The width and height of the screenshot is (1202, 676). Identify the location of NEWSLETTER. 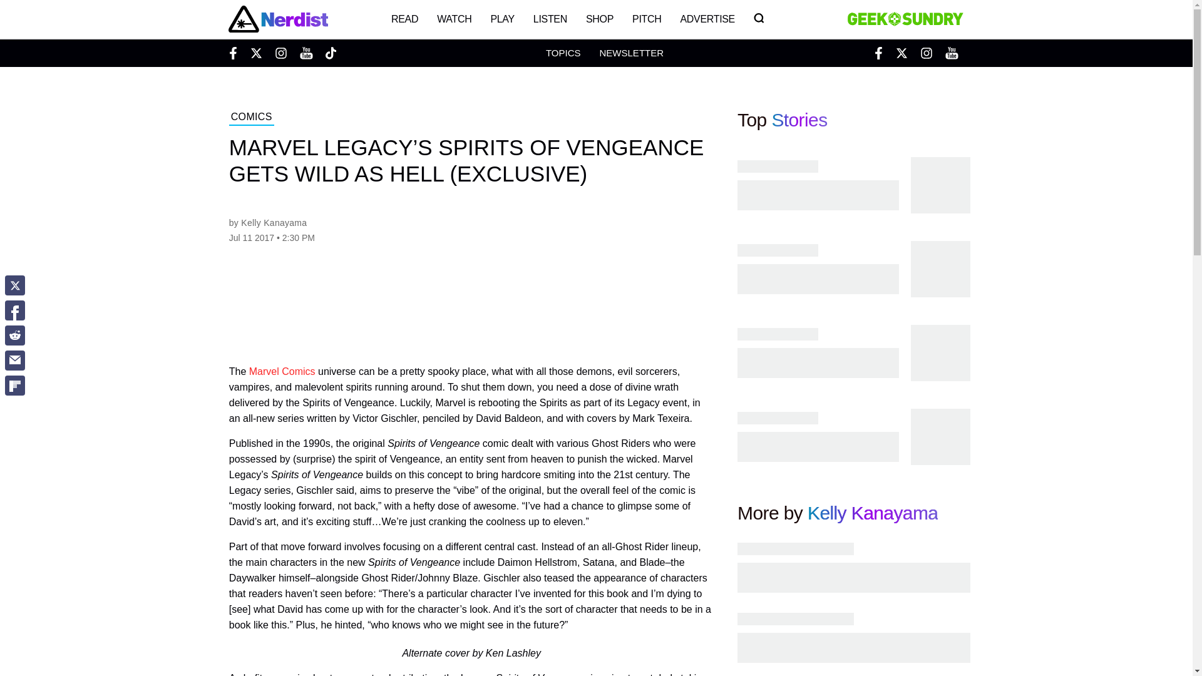
(631, 53).